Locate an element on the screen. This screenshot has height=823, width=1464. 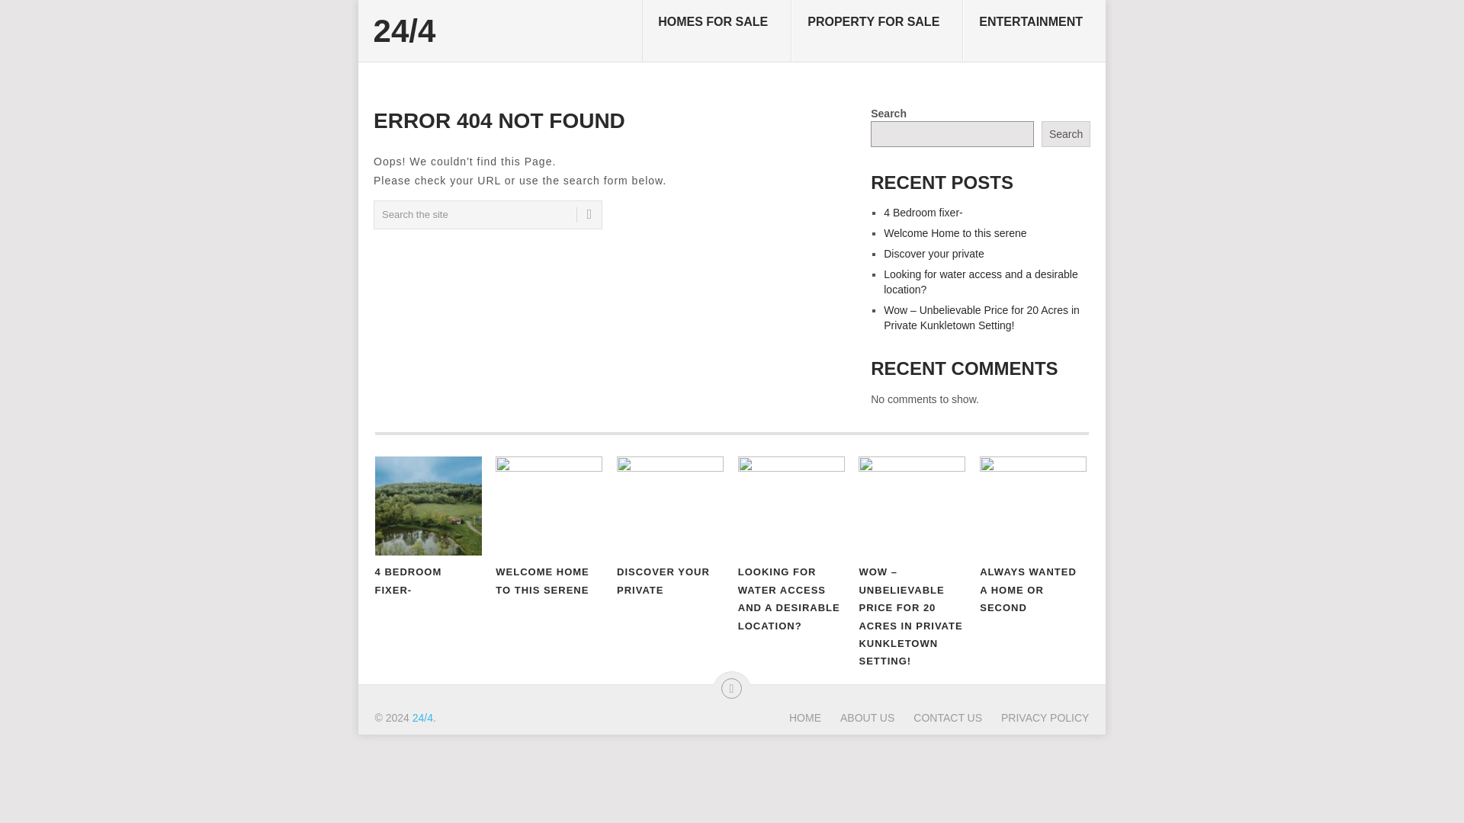
PRIVACY POLICY is located at coordinates (1035, 718).